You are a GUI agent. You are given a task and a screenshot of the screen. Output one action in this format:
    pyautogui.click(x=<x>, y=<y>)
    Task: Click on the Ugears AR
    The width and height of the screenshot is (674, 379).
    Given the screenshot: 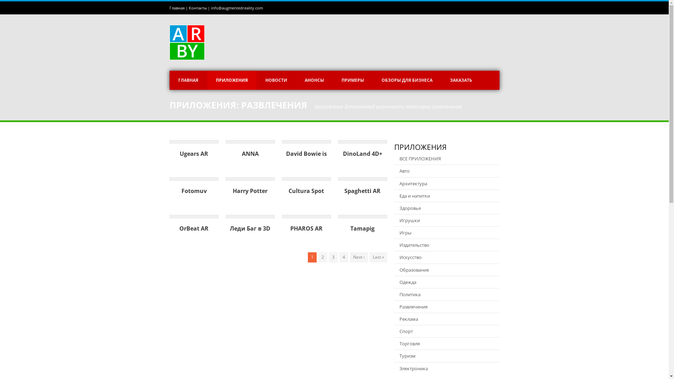 What is the action you would take?
    pyautogui.click(x=194, y=154)
    